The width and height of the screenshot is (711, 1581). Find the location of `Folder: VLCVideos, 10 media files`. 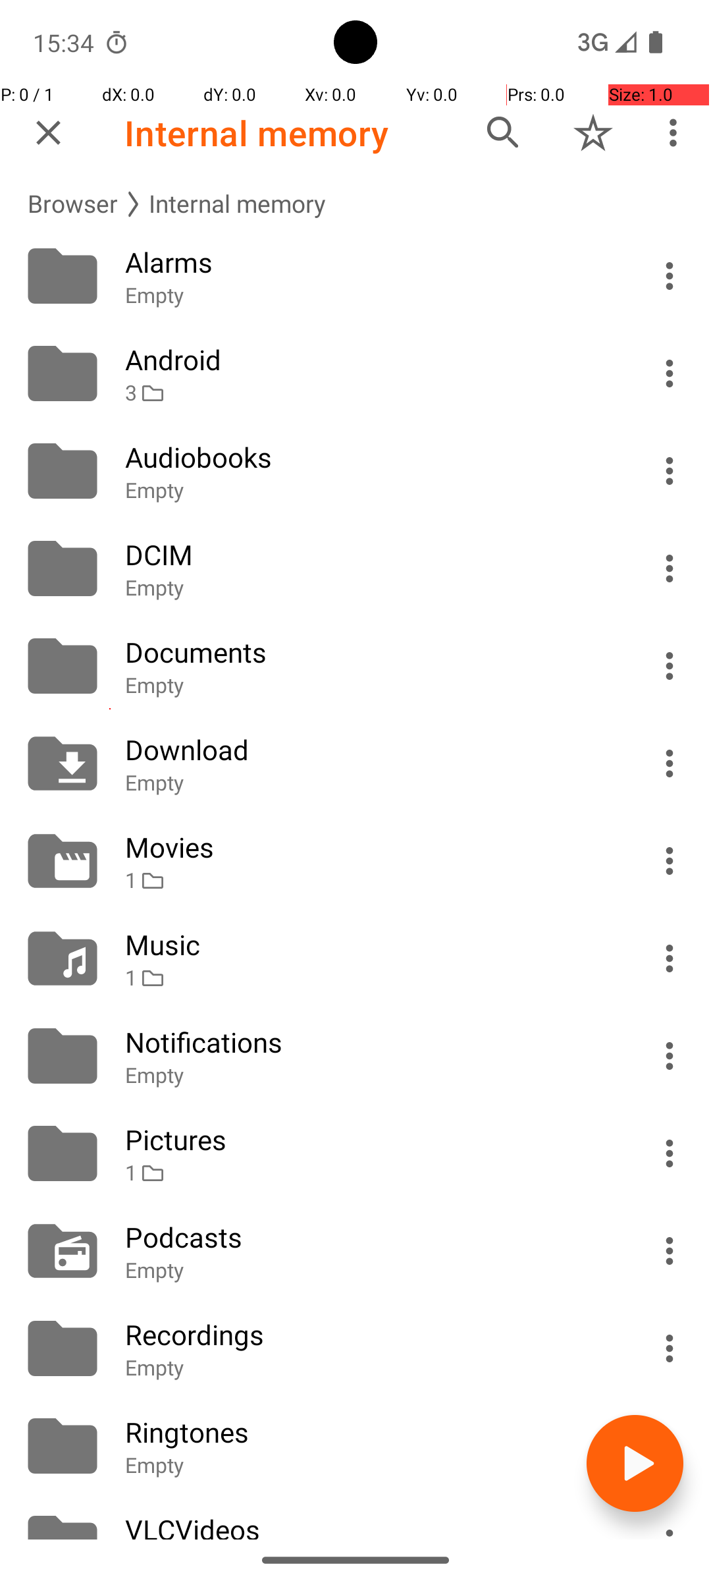

Folder: VLCVideos, 10 media files is located at coordinates (355, 1517).